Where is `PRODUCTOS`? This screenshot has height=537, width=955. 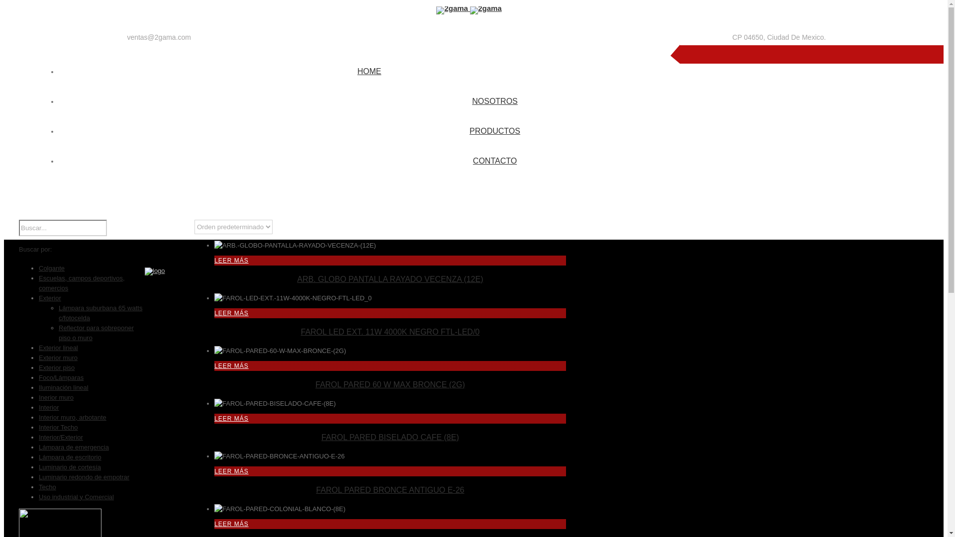
PRODUCTOS is located at coordinates (495, 130).